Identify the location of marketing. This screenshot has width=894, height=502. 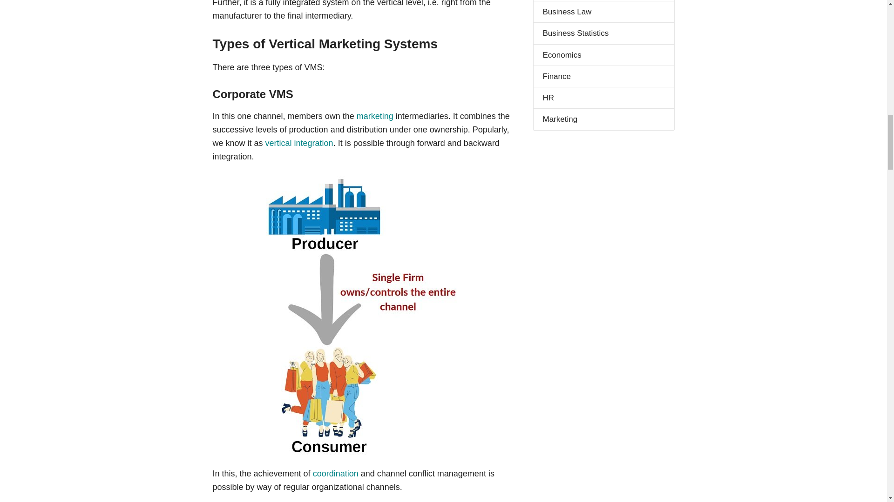
(375, 116).